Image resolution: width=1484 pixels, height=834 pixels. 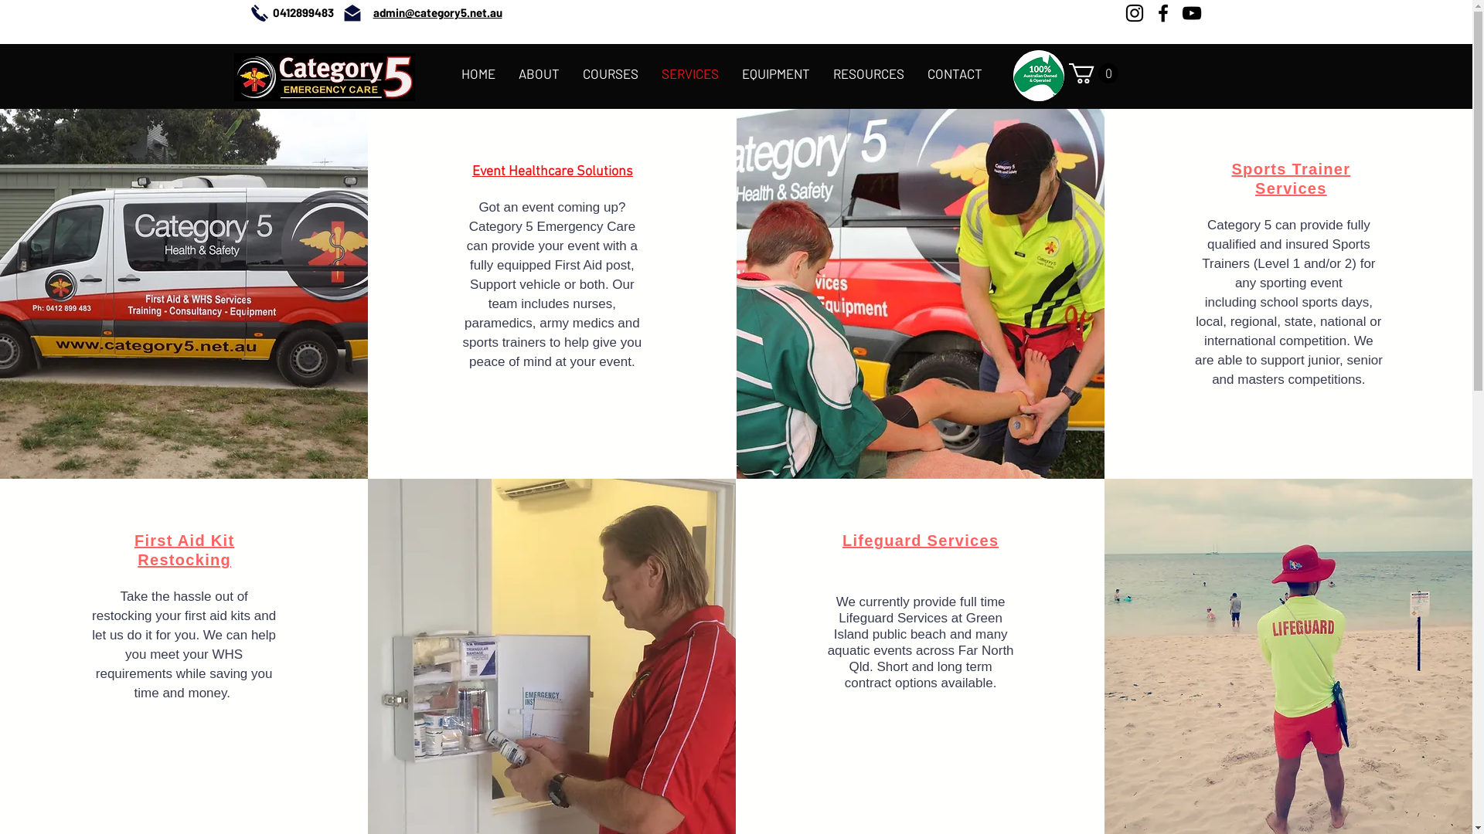 I want to click on Lifeguard Services, so click(x=921, y=542).